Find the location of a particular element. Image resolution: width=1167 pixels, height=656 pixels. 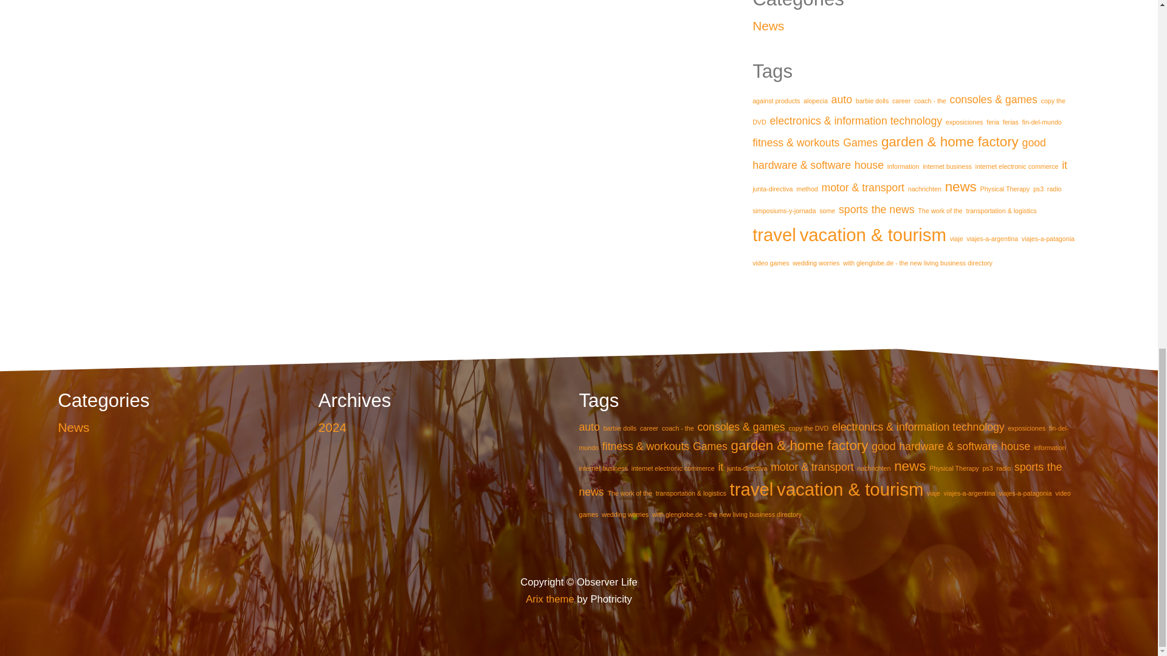

internet electronic commerce is located at coordinates (1017, 166).